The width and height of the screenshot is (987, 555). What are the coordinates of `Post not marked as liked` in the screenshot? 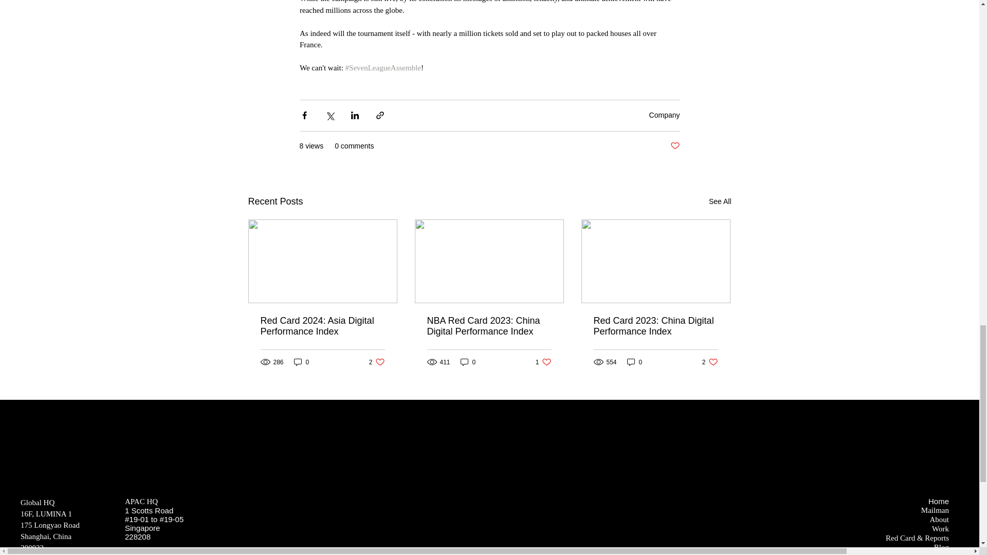 It's located at (674, 146).